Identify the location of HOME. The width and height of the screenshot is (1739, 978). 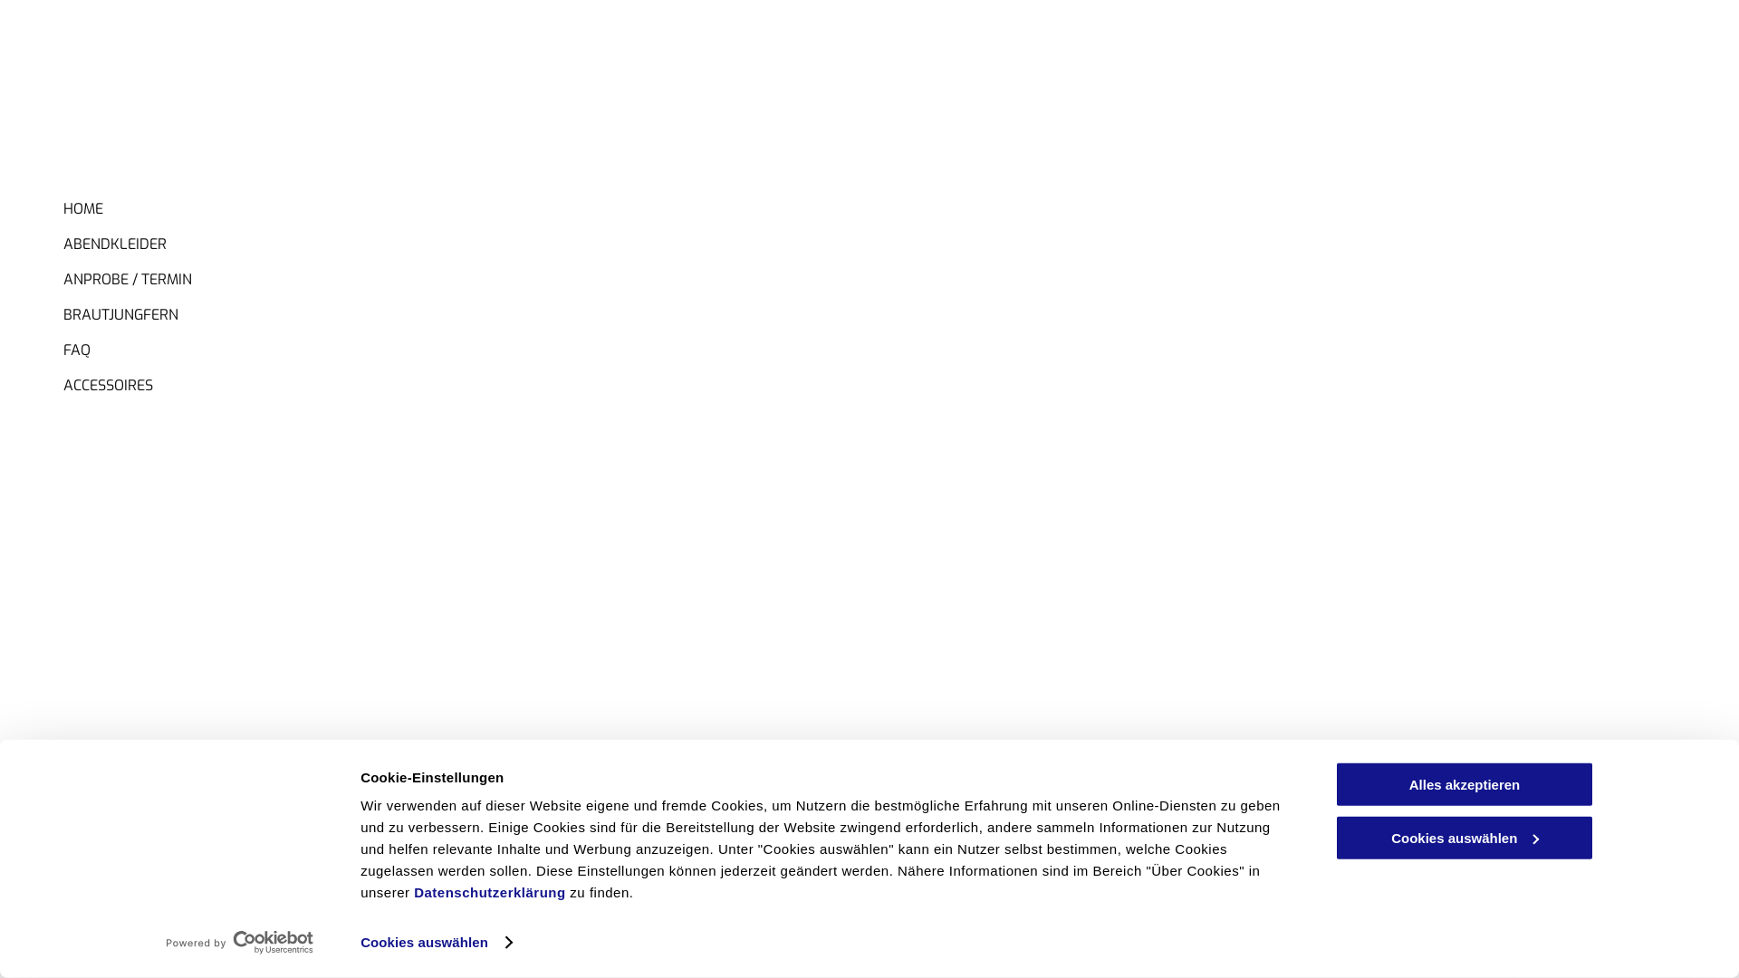
(476, 203).